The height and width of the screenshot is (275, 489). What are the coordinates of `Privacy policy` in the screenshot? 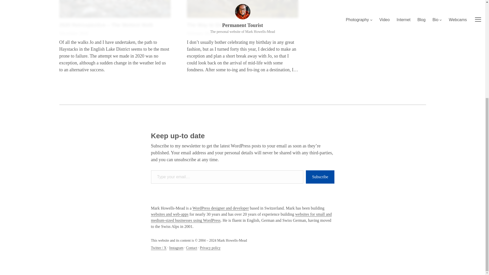 It's located at (210, 248).